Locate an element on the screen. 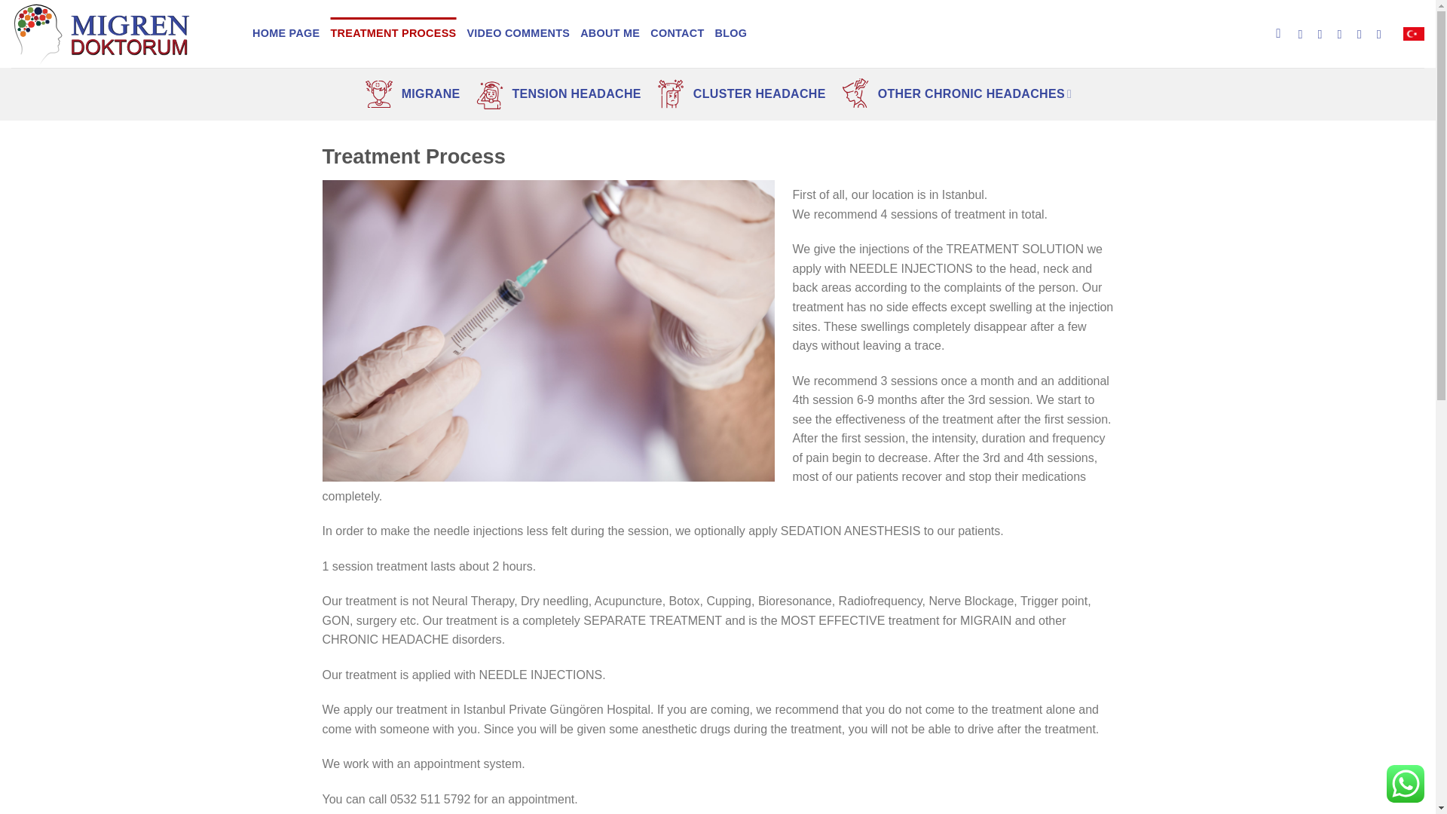  TENSION HEADACHE is located at coordinates (555, 93).